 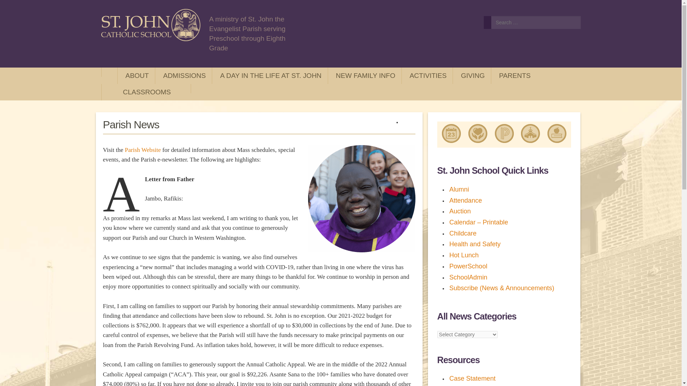 I want to click on ABOUT, so click(x=136, y=75).